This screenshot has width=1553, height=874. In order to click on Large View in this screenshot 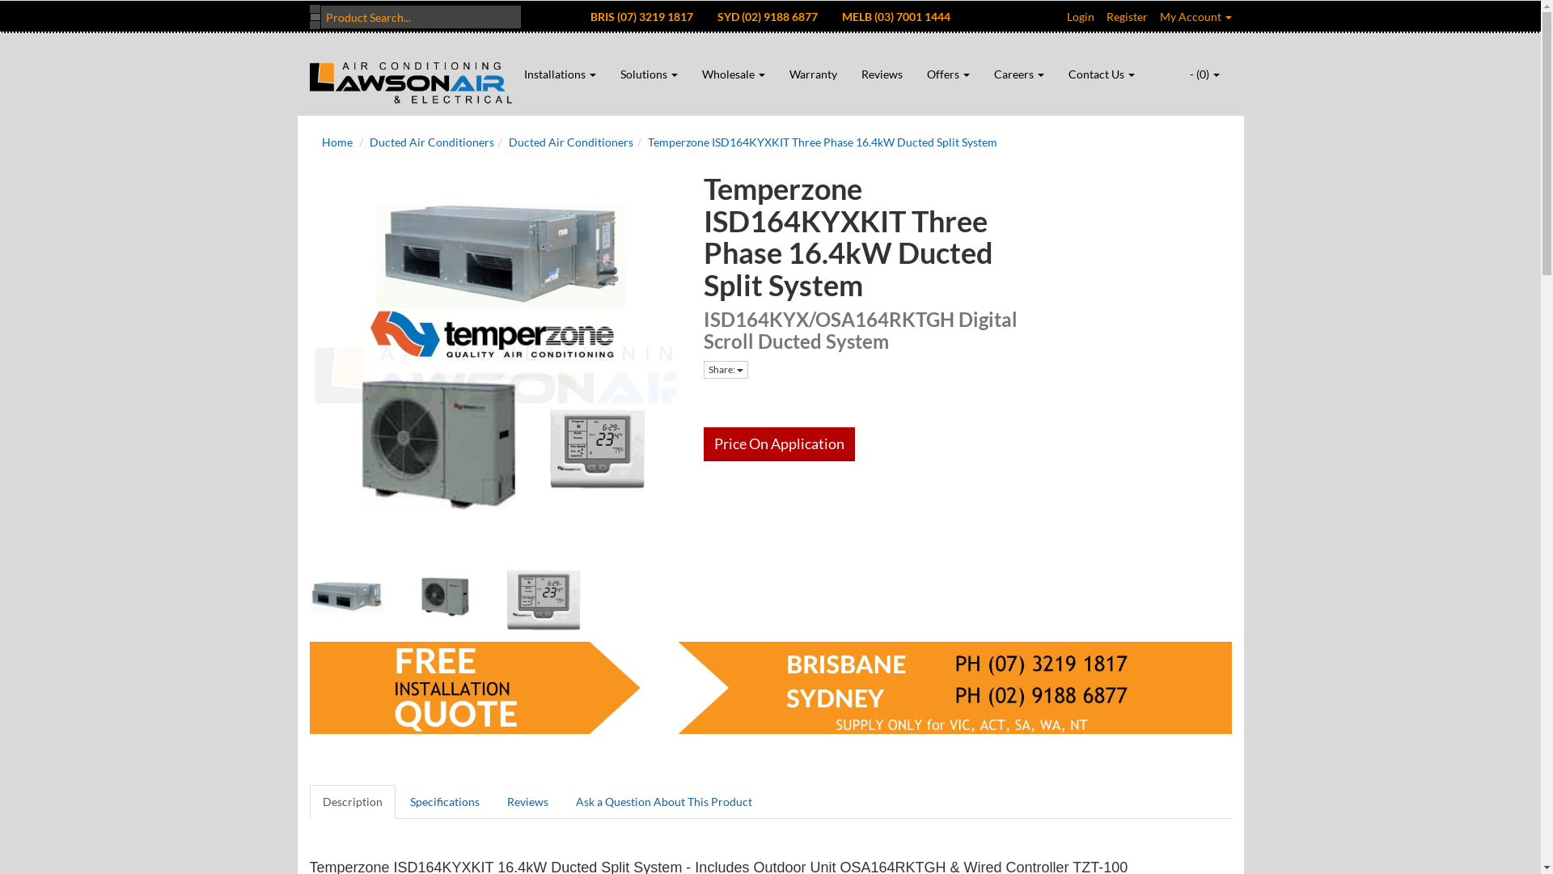, I will do `click(544, 597)`.